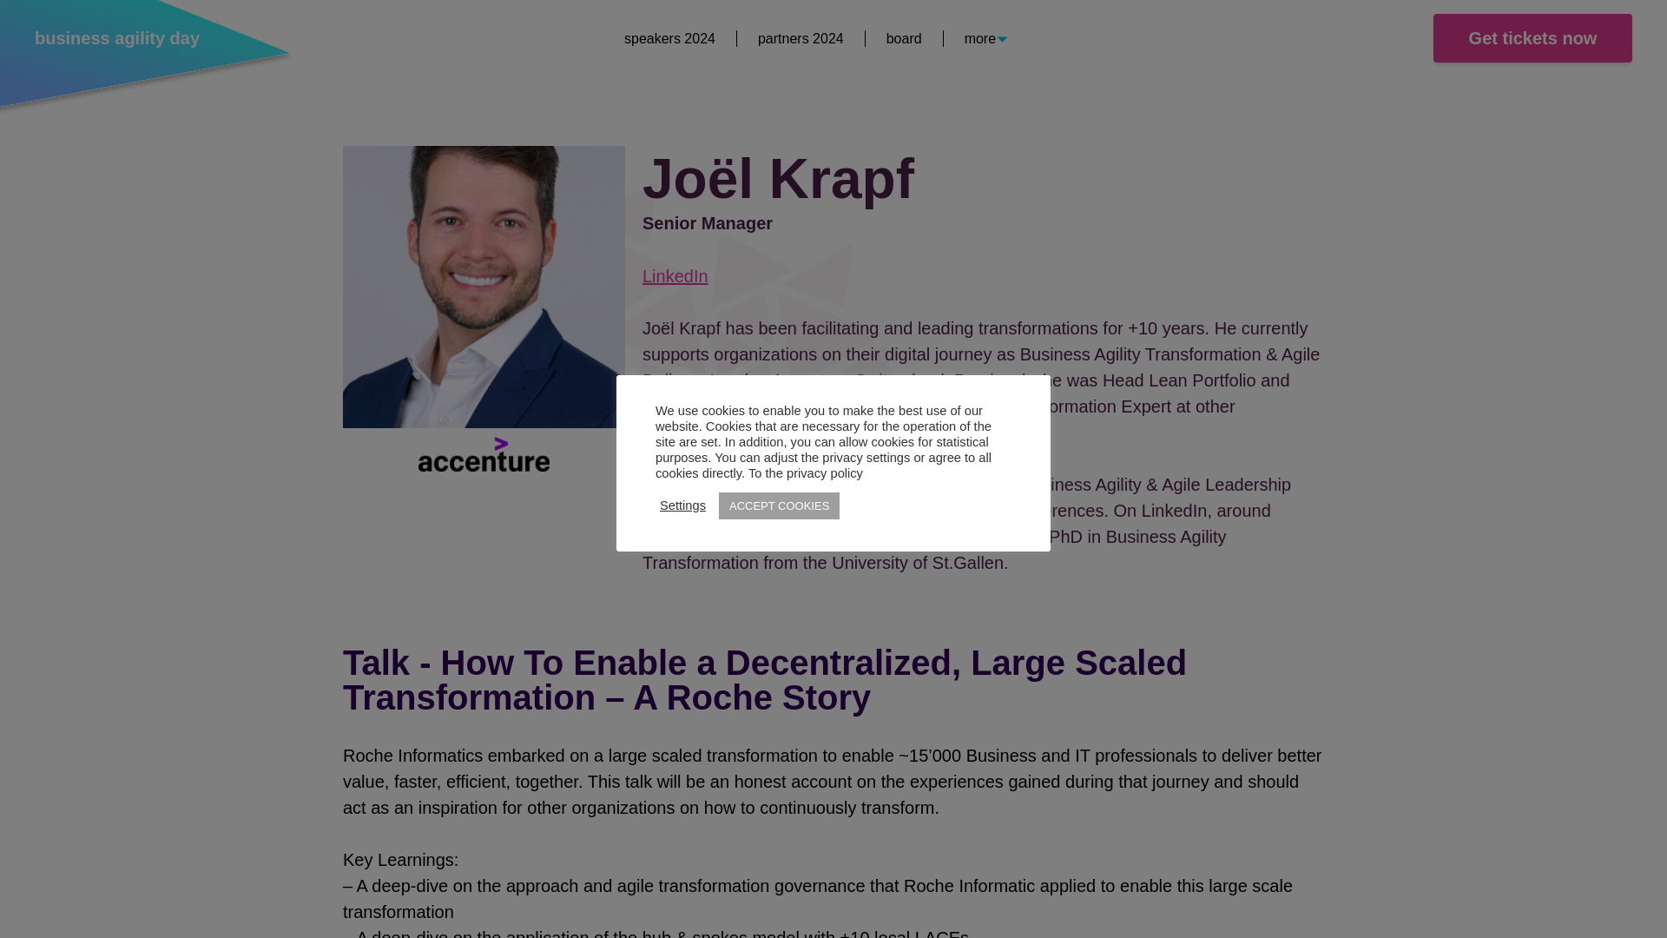 The image size is (1667, 938). Describe the element at coordinates (779, 505) in the screenshot. I see `ACCEPT COOKIES` at that location.